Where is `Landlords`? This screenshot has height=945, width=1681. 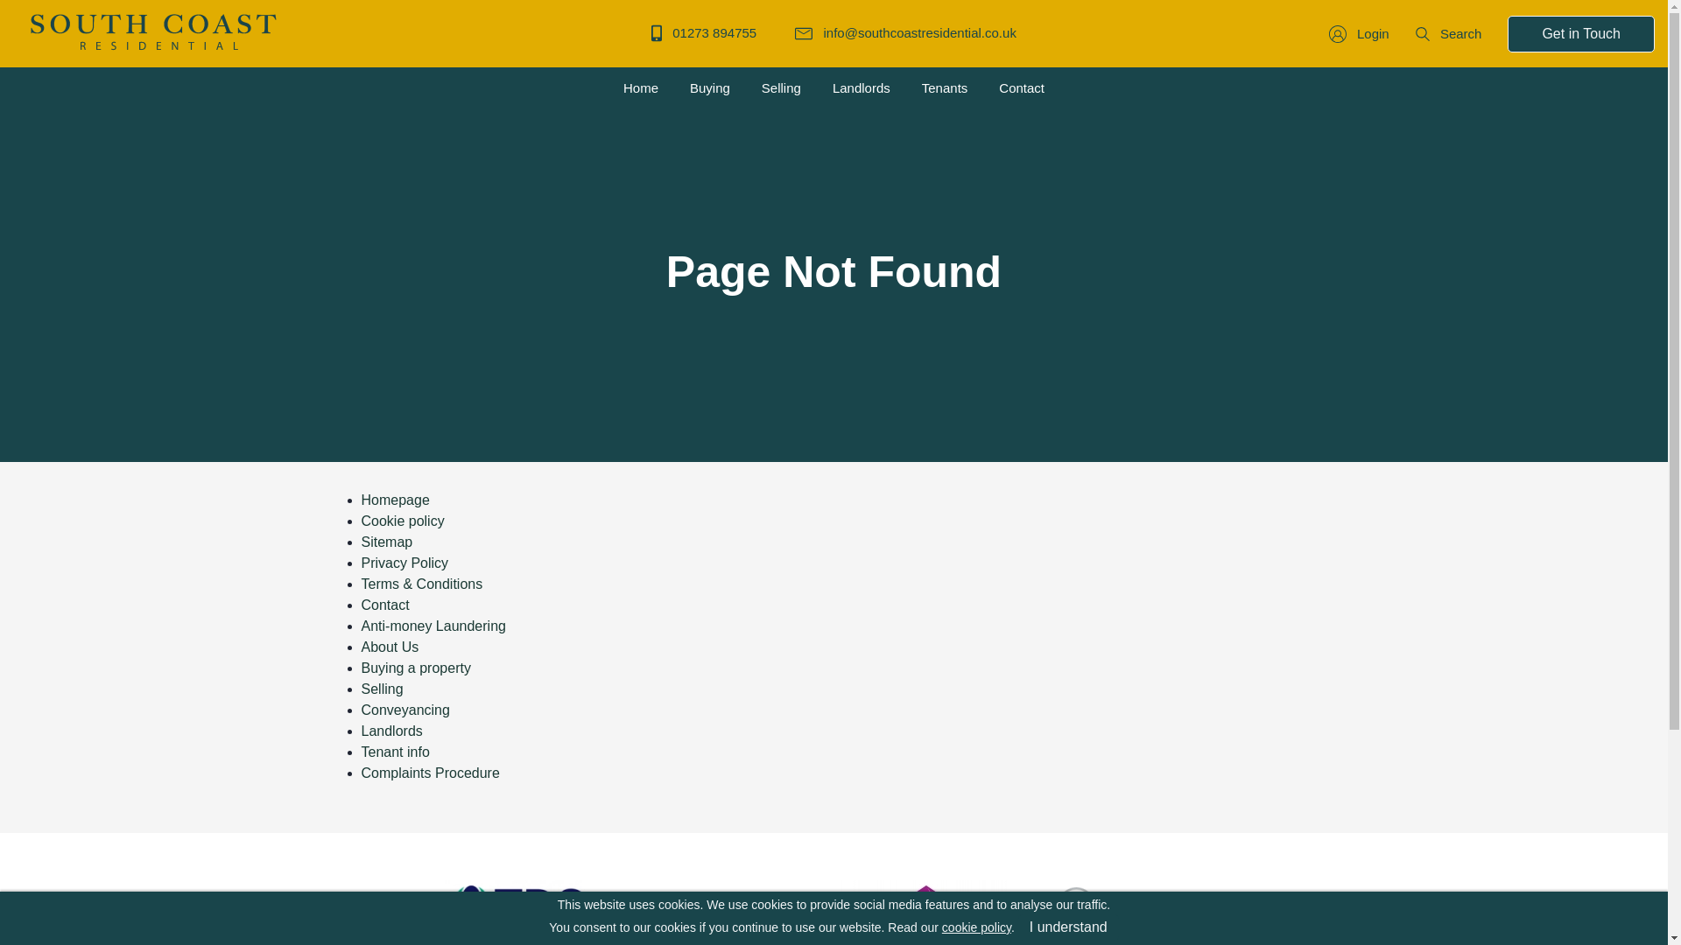 Landlords is located at coordinates (862, 88).